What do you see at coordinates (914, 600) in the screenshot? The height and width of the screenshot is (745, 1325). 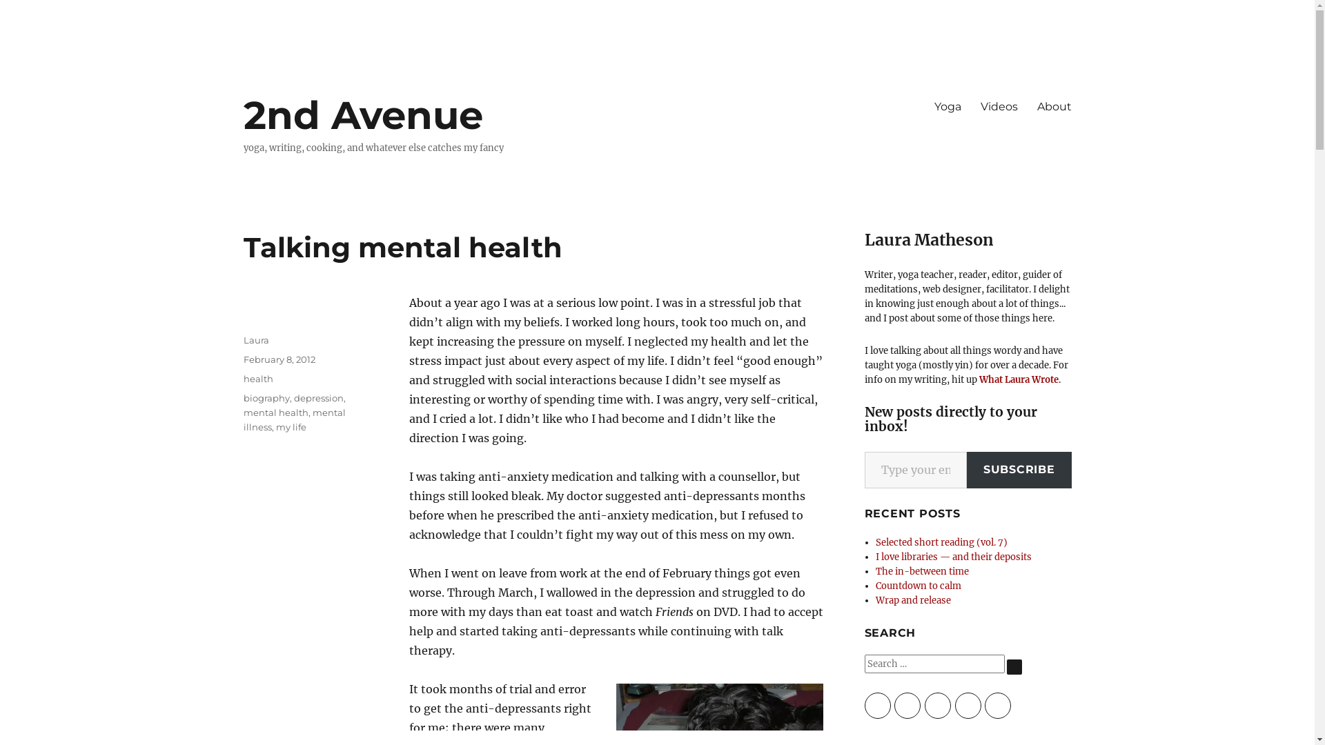 I see `Wrap and release` at bounding box center [914, 600].